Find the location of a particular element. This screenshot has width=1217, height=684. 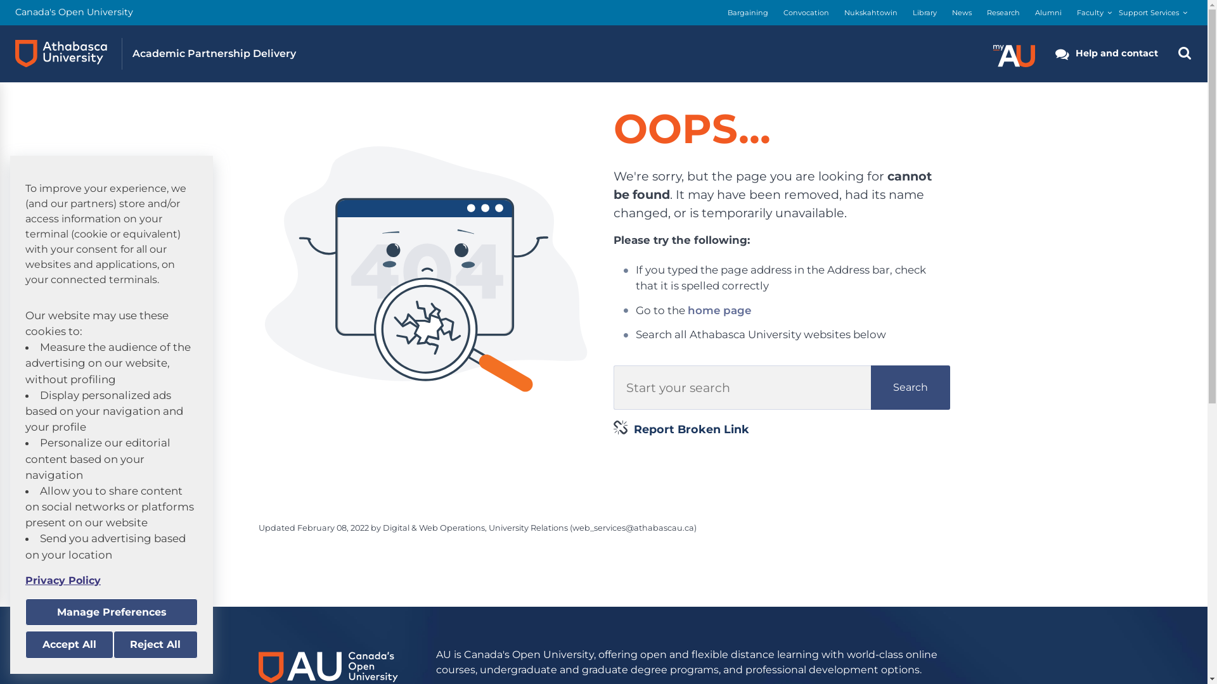

Help and contact is located at coordinates (1107, 54).